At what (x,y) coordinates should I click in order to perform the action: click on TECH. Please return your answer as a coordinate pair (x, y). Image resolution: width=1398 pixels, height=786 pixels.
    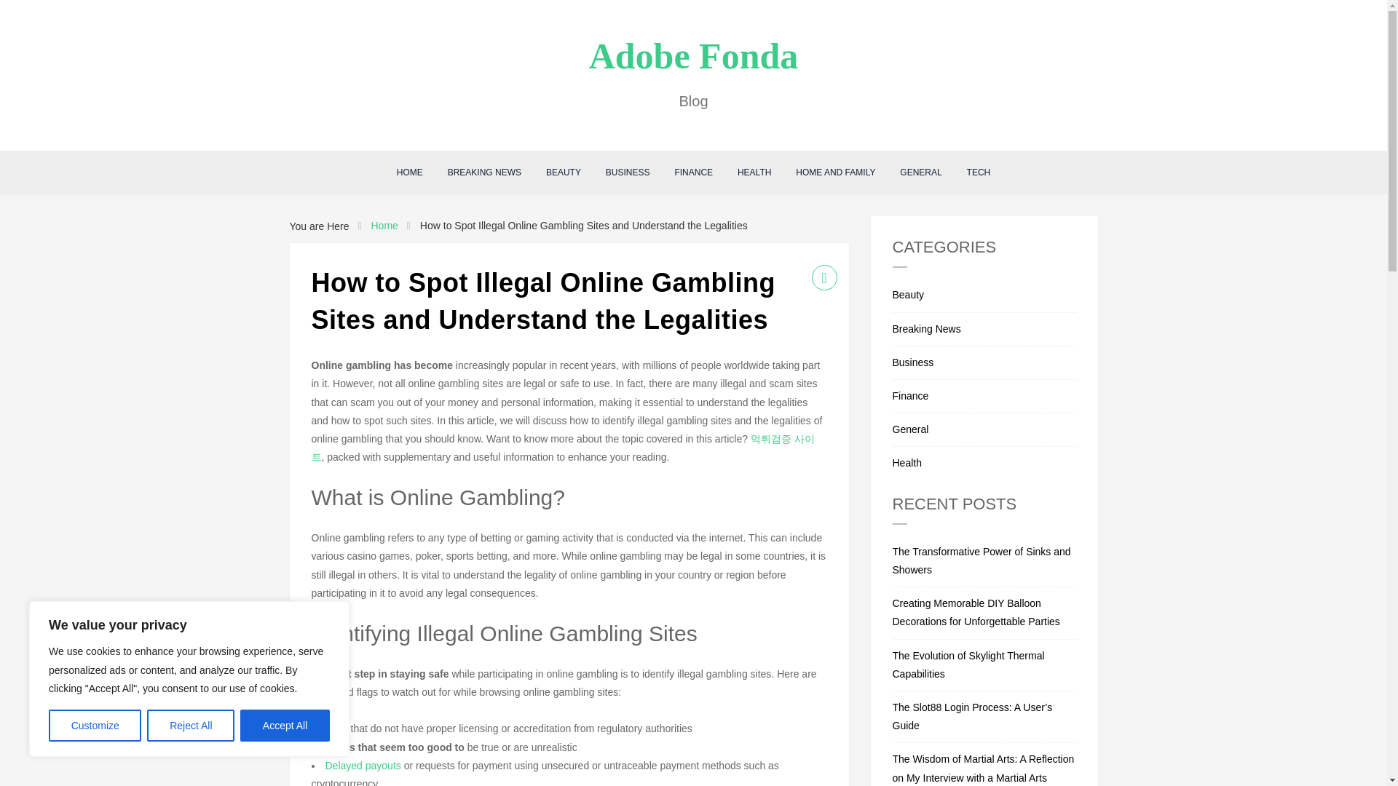
    Looking at the image, I should click on (979, 172).